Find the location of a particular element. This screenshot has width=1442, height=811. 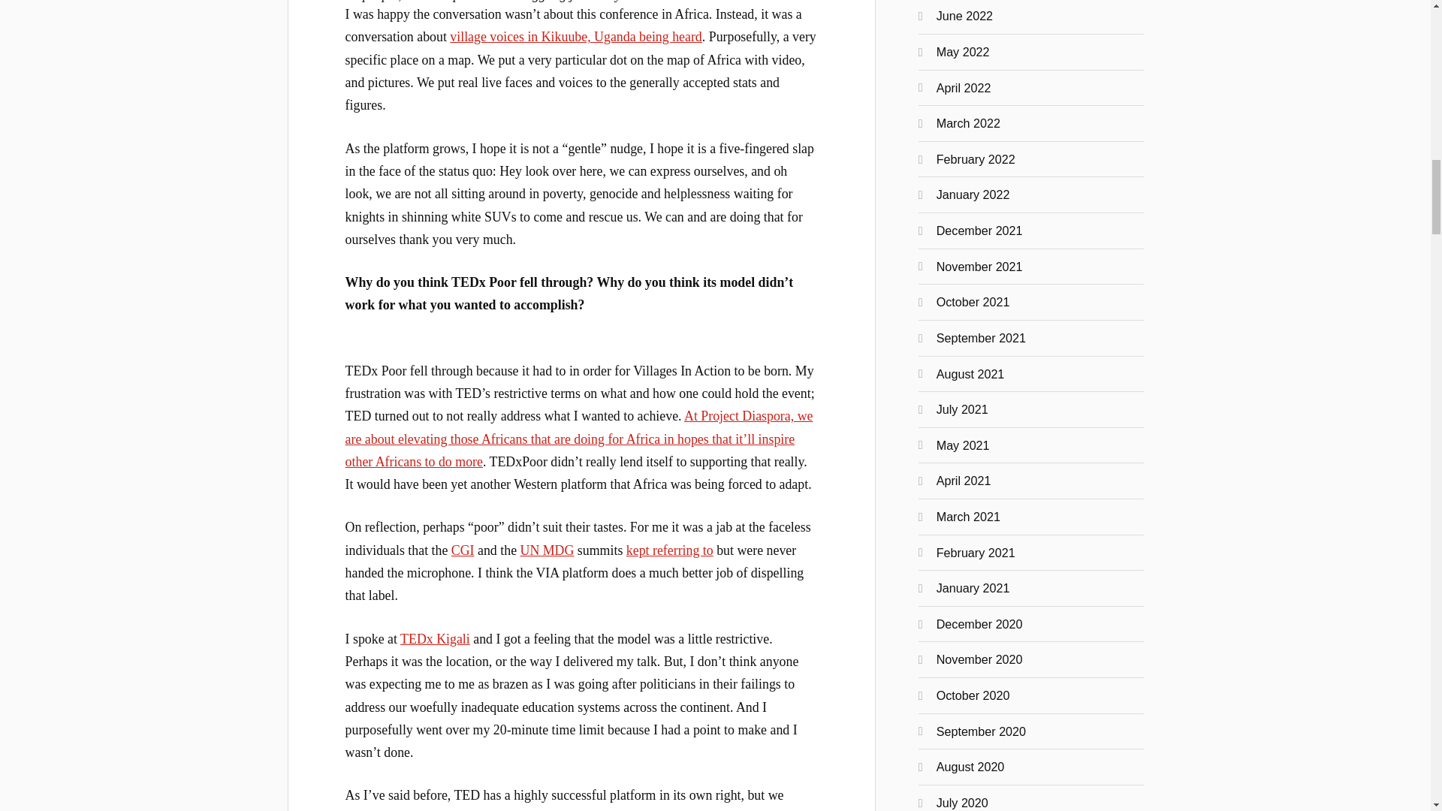

UN MDG is located at coordinates (547, 550).